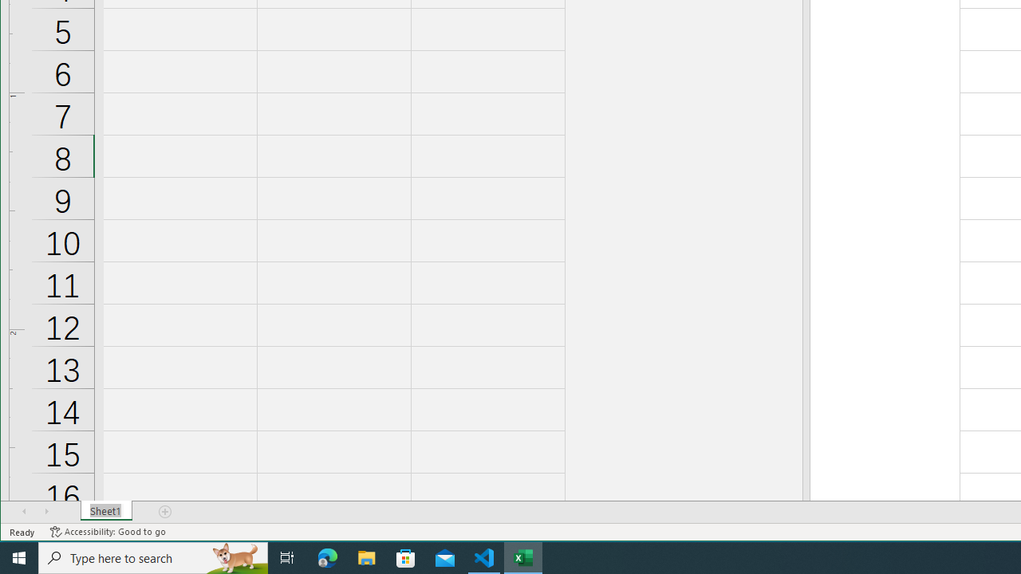  I want to click on Task View, so click(287, 558).